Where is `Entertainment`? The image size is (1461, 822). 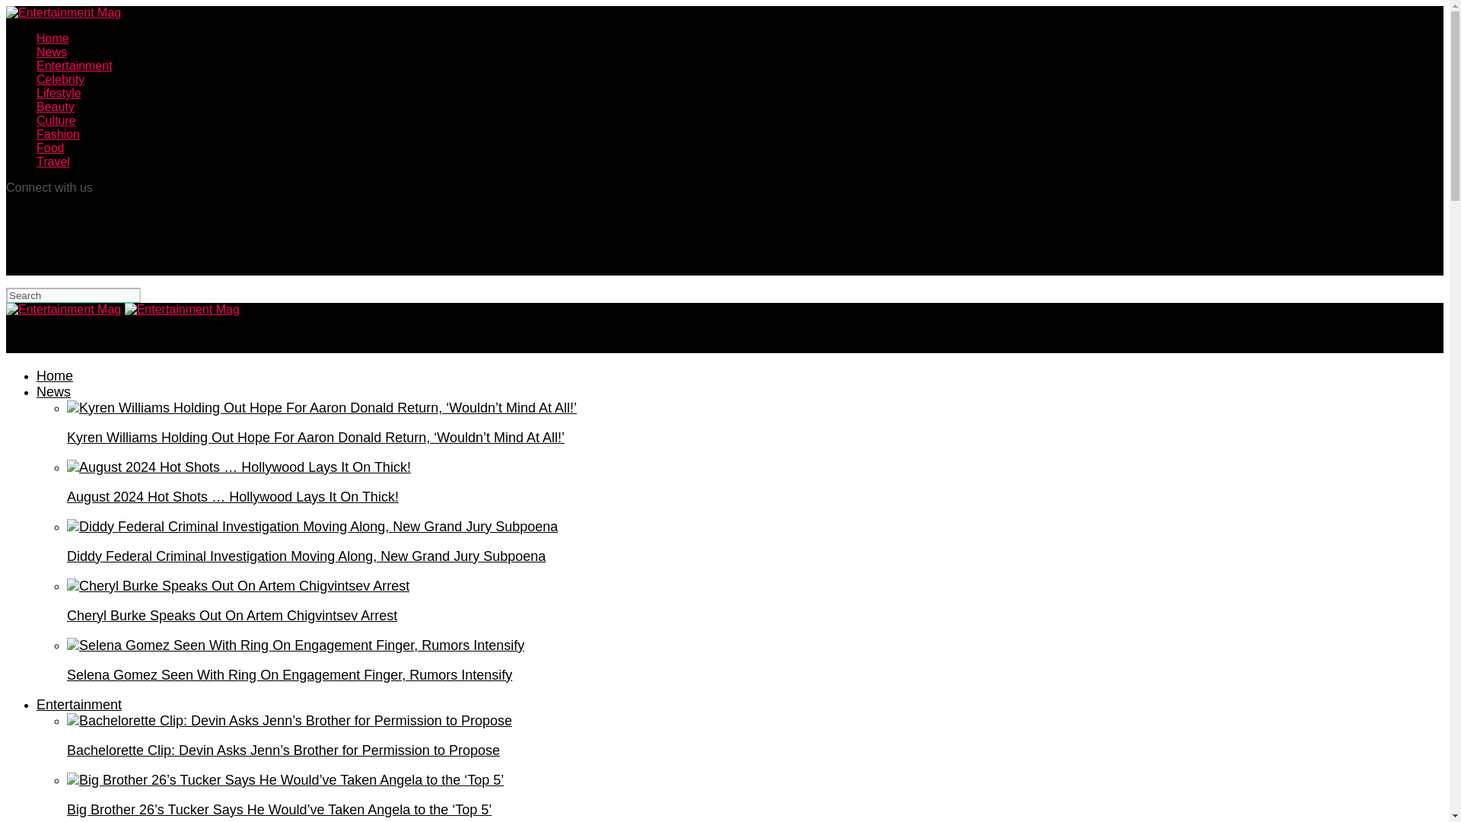 Entertainment is located at coordinates (75, 65).